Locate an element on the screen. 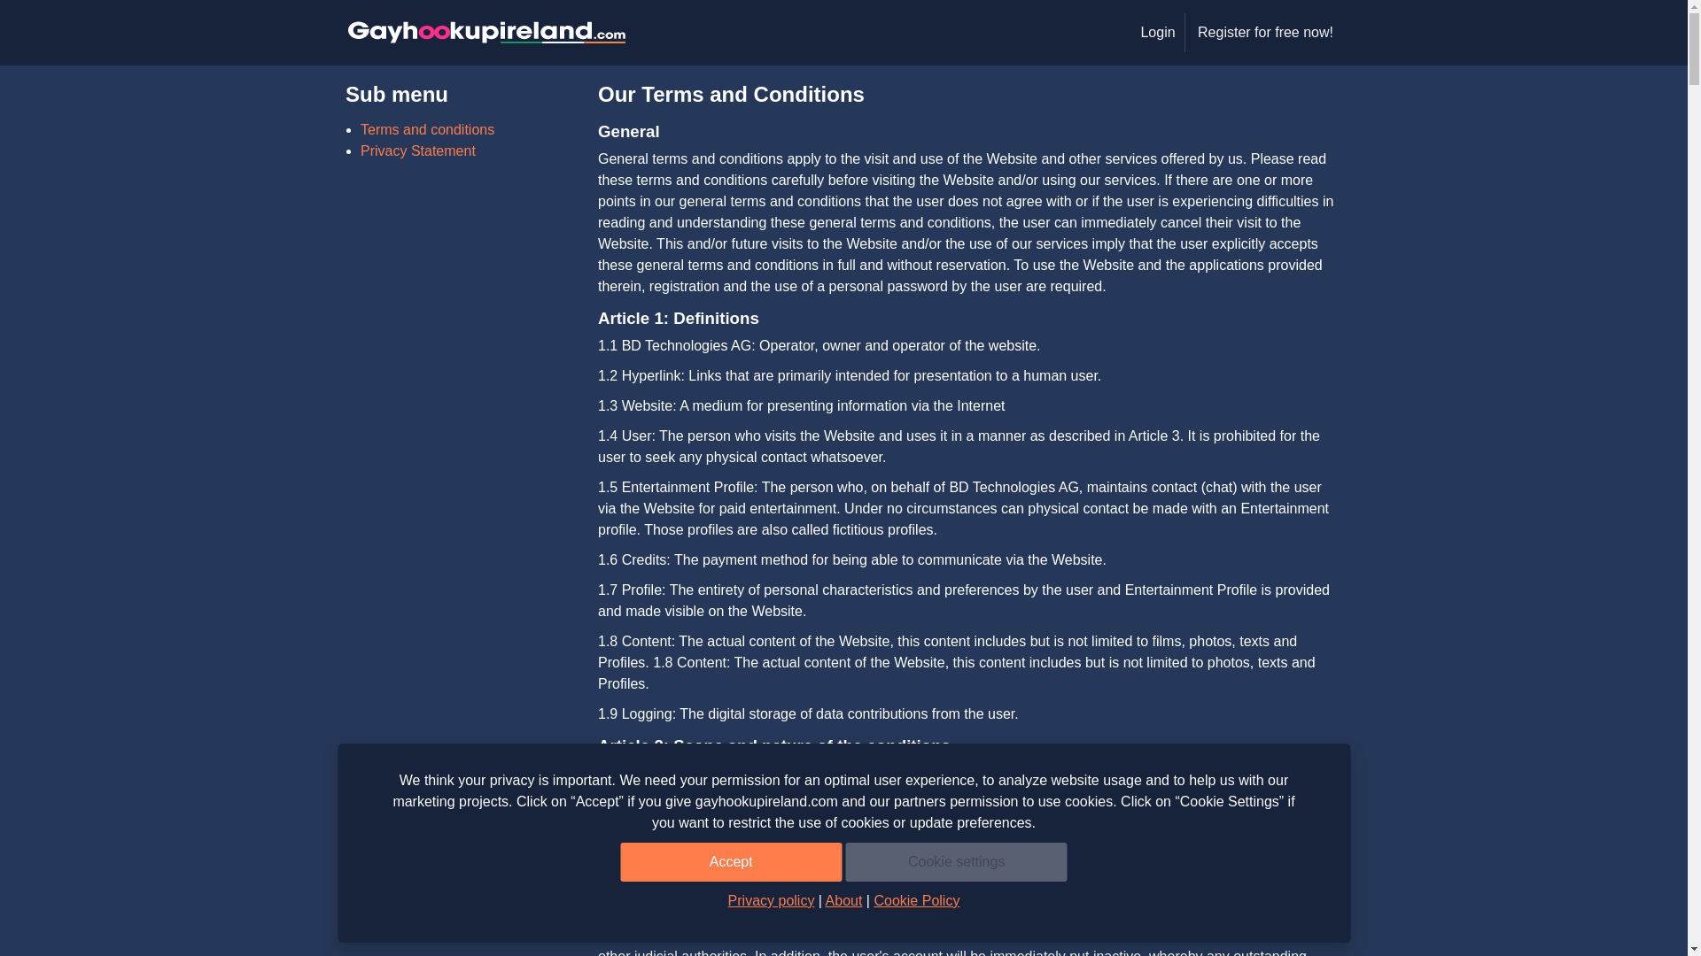 The image size is (1701, 956). Terms and conditions is located at coordinates (427, 129).